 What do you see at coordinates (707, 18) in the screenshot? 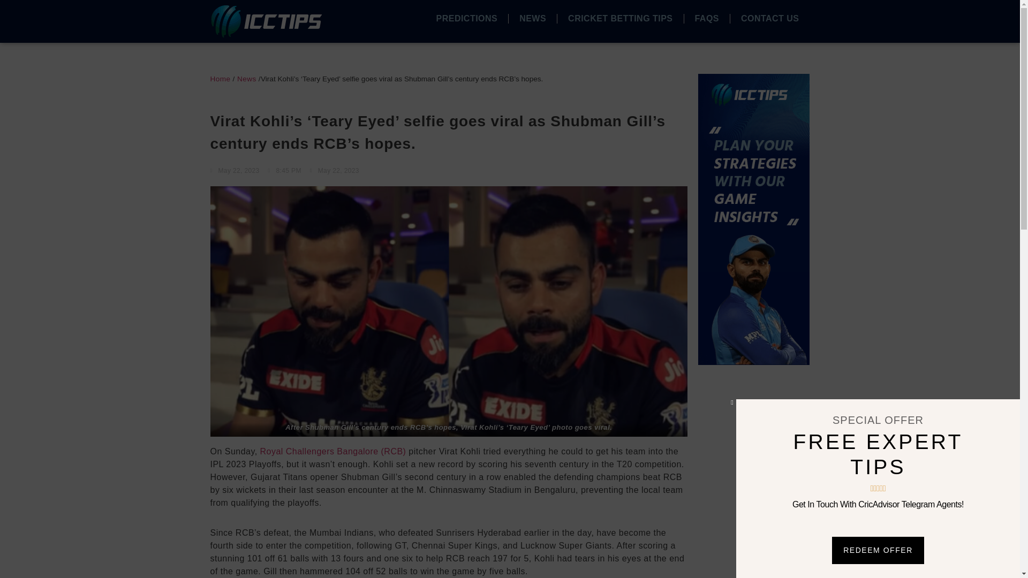
I see `FAQS` at bounding box center [707, 18].